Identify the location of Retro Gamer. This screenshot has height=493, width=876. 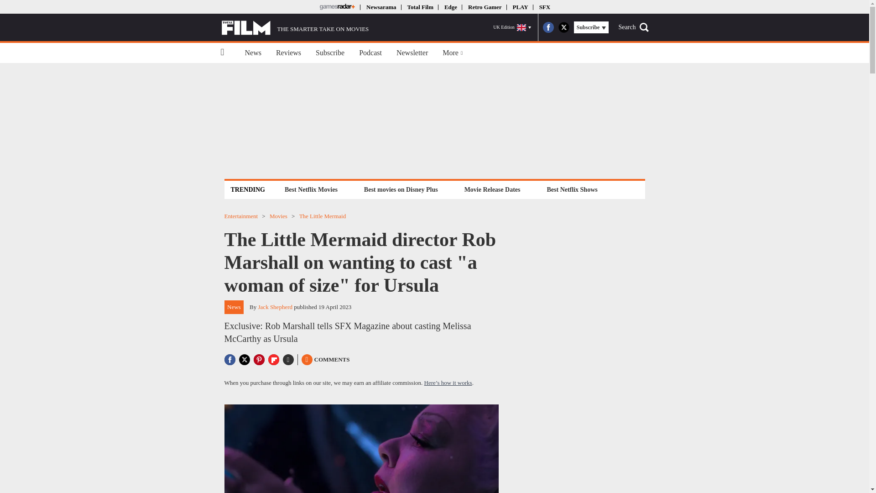
(485, 6).